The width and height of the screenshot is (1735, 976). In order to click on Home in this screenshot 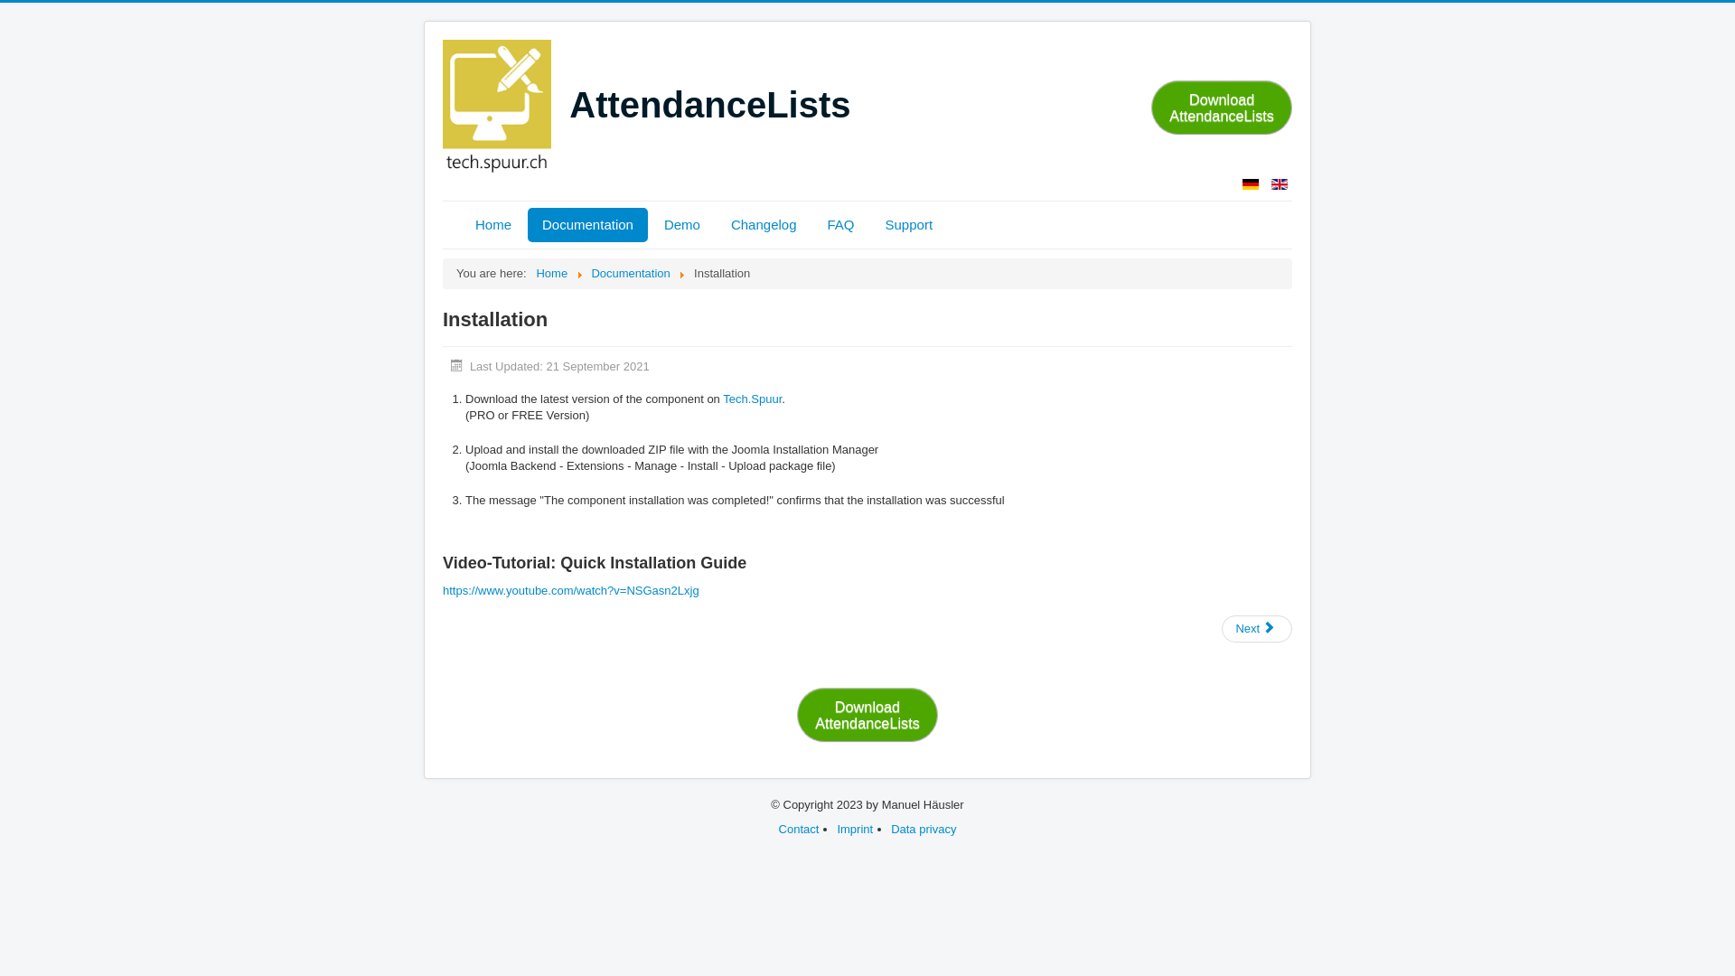, I will do `click(551, 273)`.